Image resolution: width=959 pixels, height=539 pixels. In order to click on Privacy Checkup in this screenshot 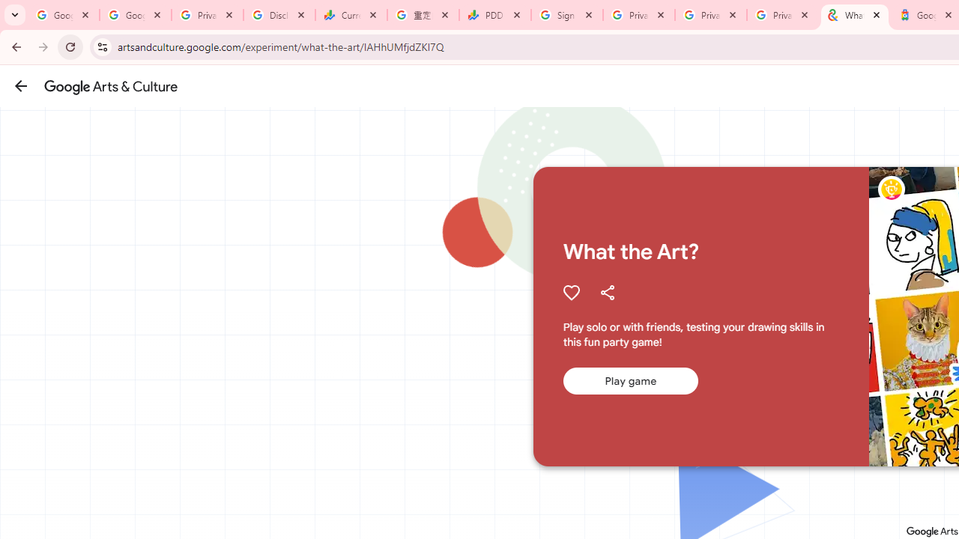, I will do `click(711, 15)`.